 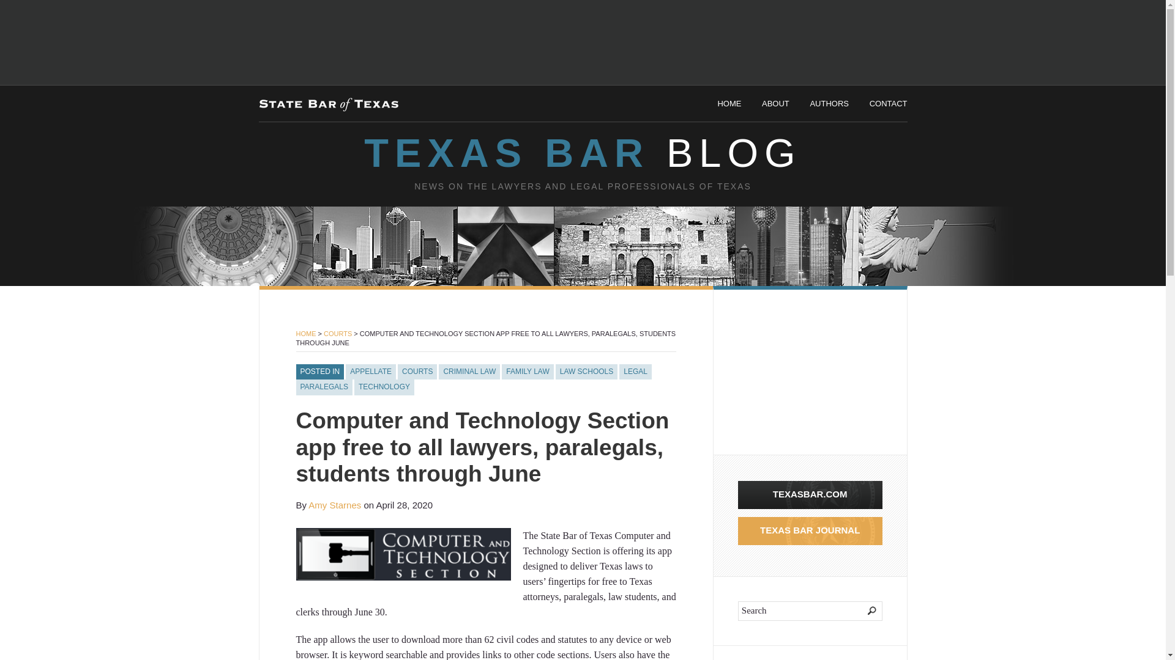 What do you see at coordinates (469, 372) in the screenshot?
I see `CRIMINAL LAW` at bounding box center [469, 372].